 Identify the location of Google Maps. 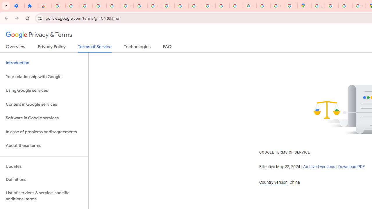
(305, 6).